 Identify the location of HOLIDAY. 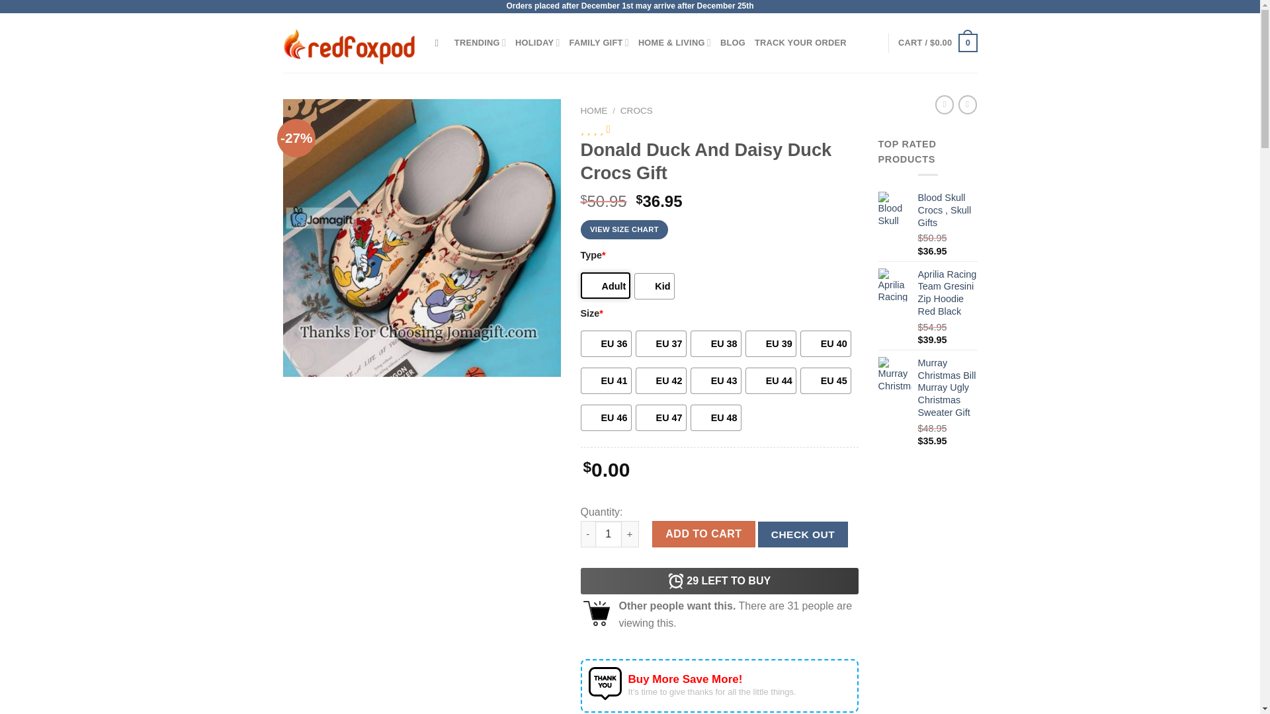
(537, 42).